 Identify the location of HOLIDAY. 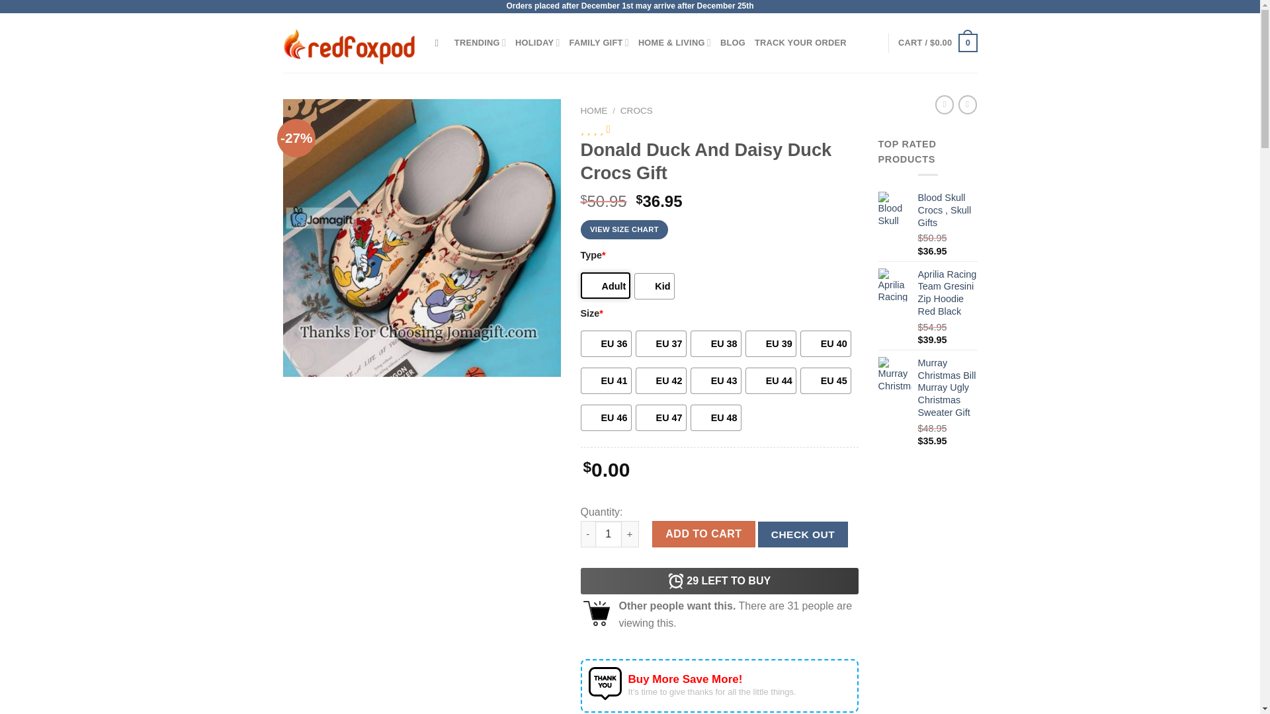
(537, 42).